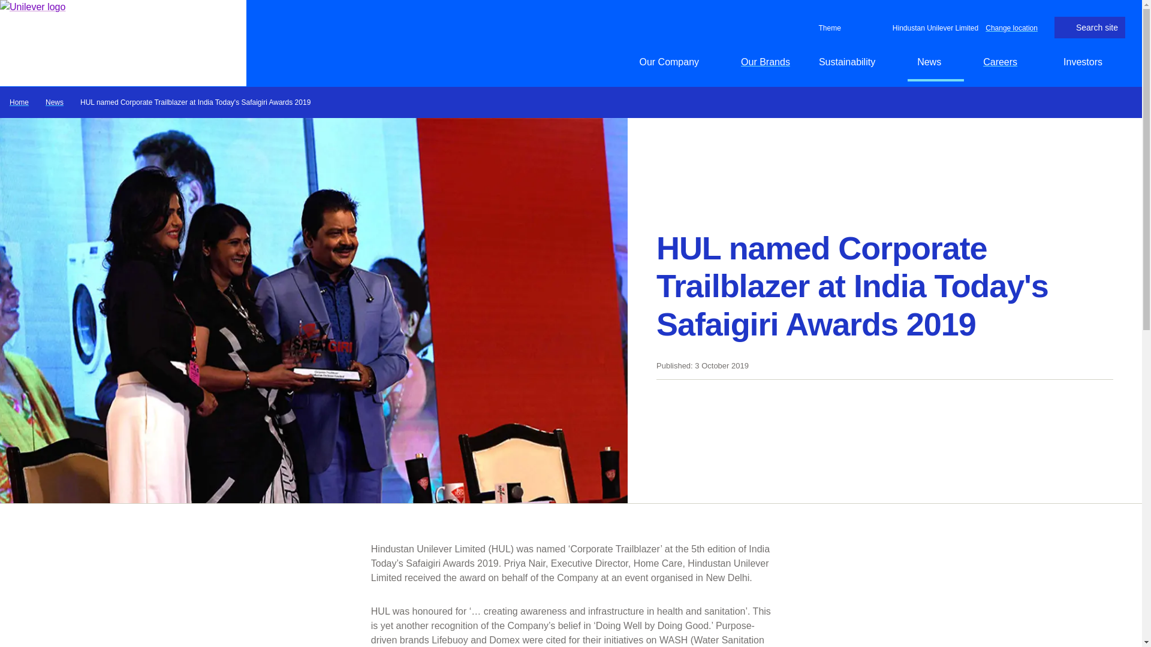  What do you see at coordinates (827, 28) in the screenshot?
I see `Theme` at bounding box center [827, 28].